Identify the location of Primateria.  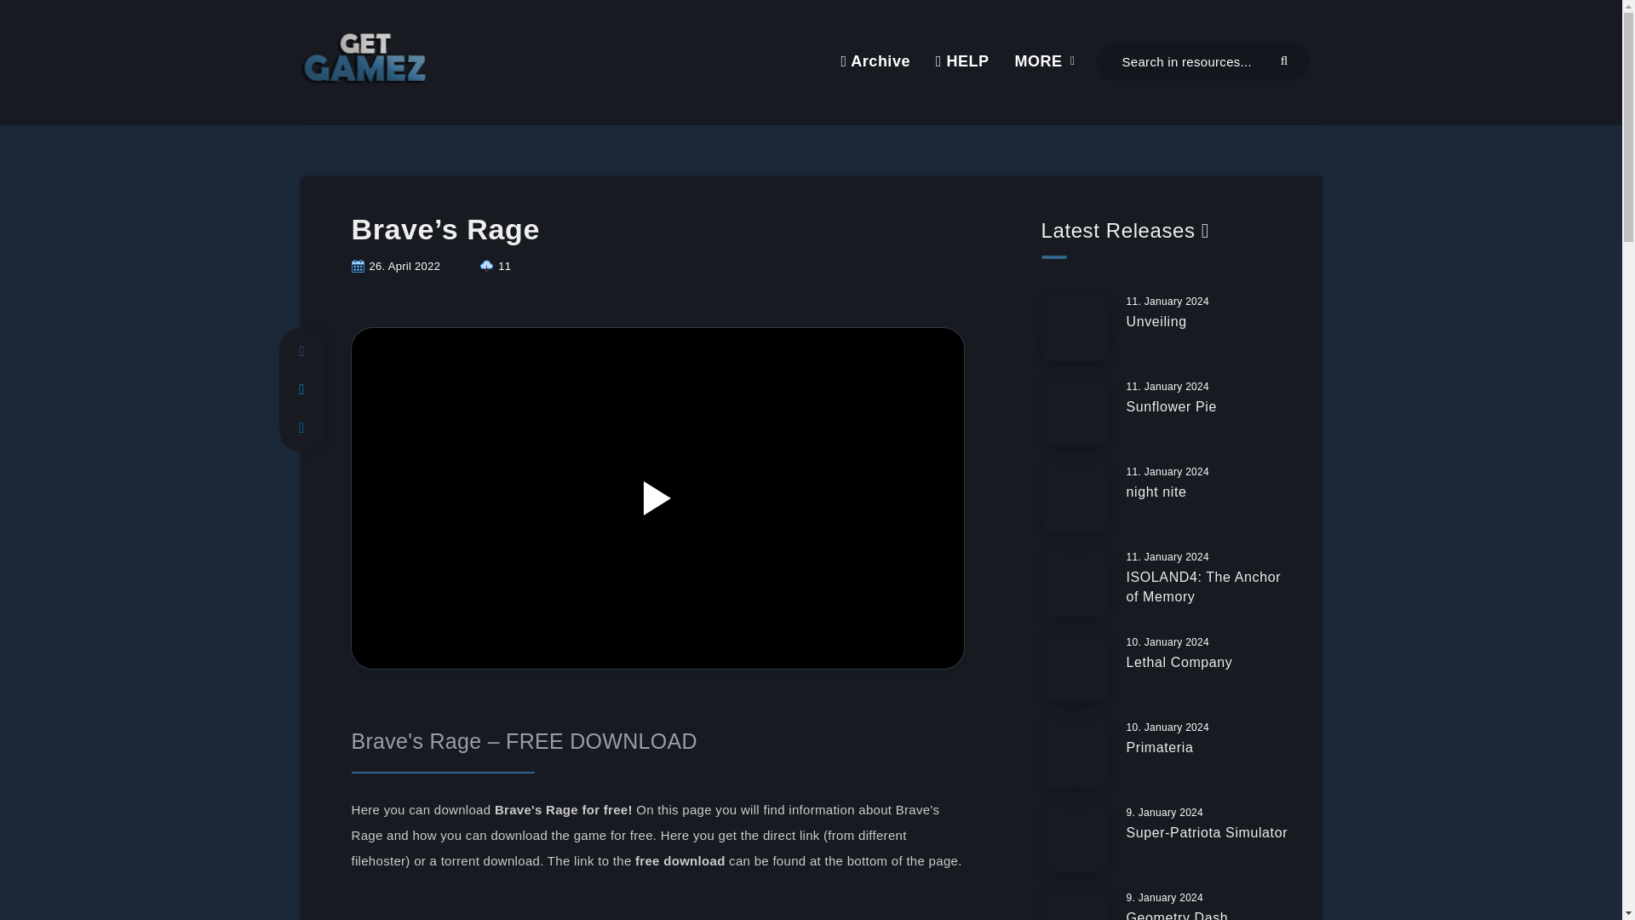
(1160, 750).